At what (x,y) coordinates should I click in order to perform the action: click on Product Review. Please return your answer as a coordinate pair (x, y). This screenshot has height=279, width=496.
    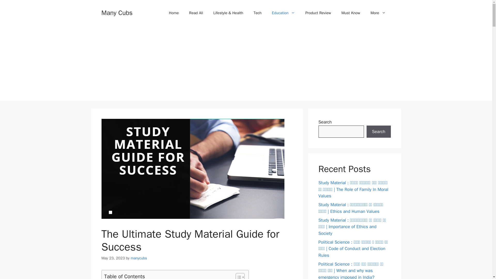
    Looking at the image, I should click on (318, 13).